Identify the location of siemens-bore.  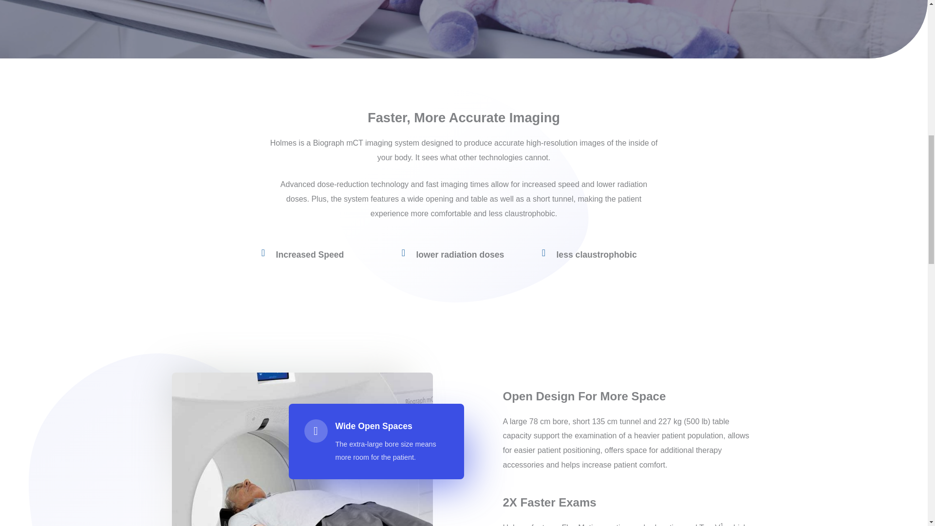
(301, 449).